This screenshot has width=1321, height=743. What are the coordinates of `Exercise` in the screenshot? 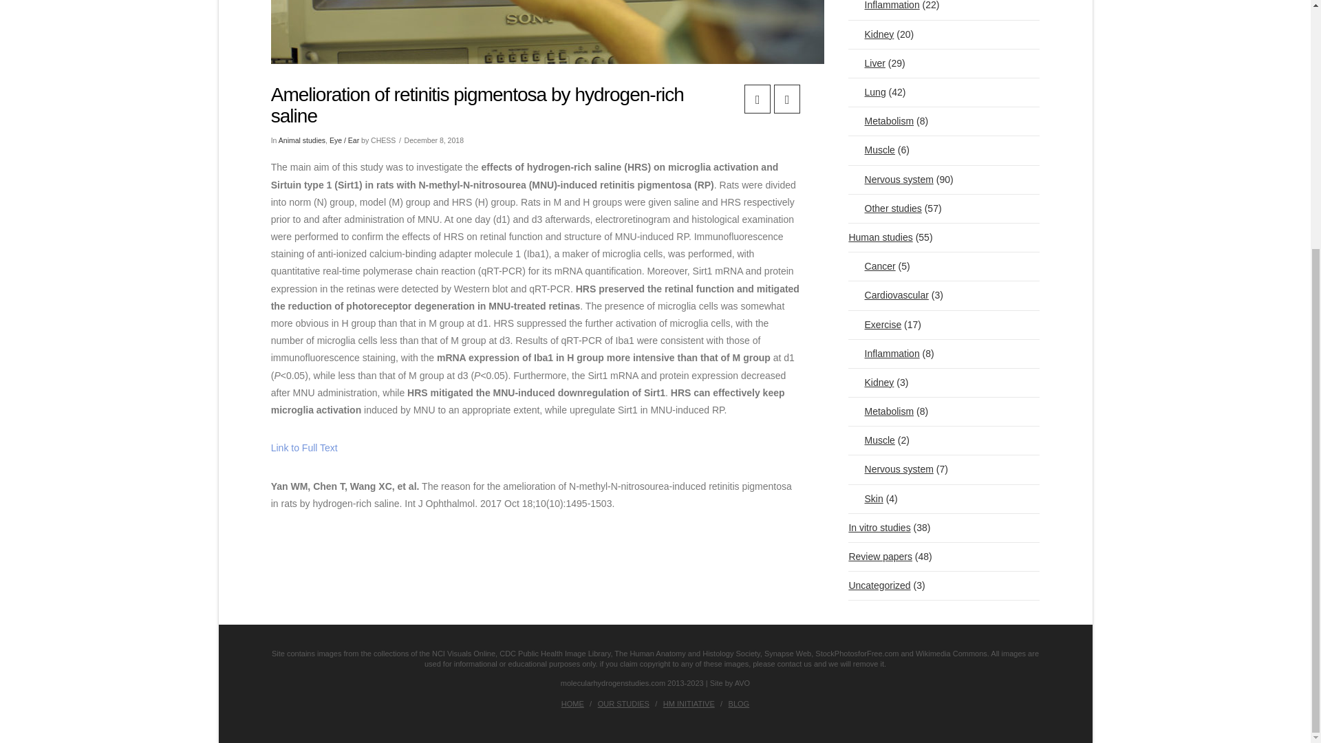 It's located at (874, 325).